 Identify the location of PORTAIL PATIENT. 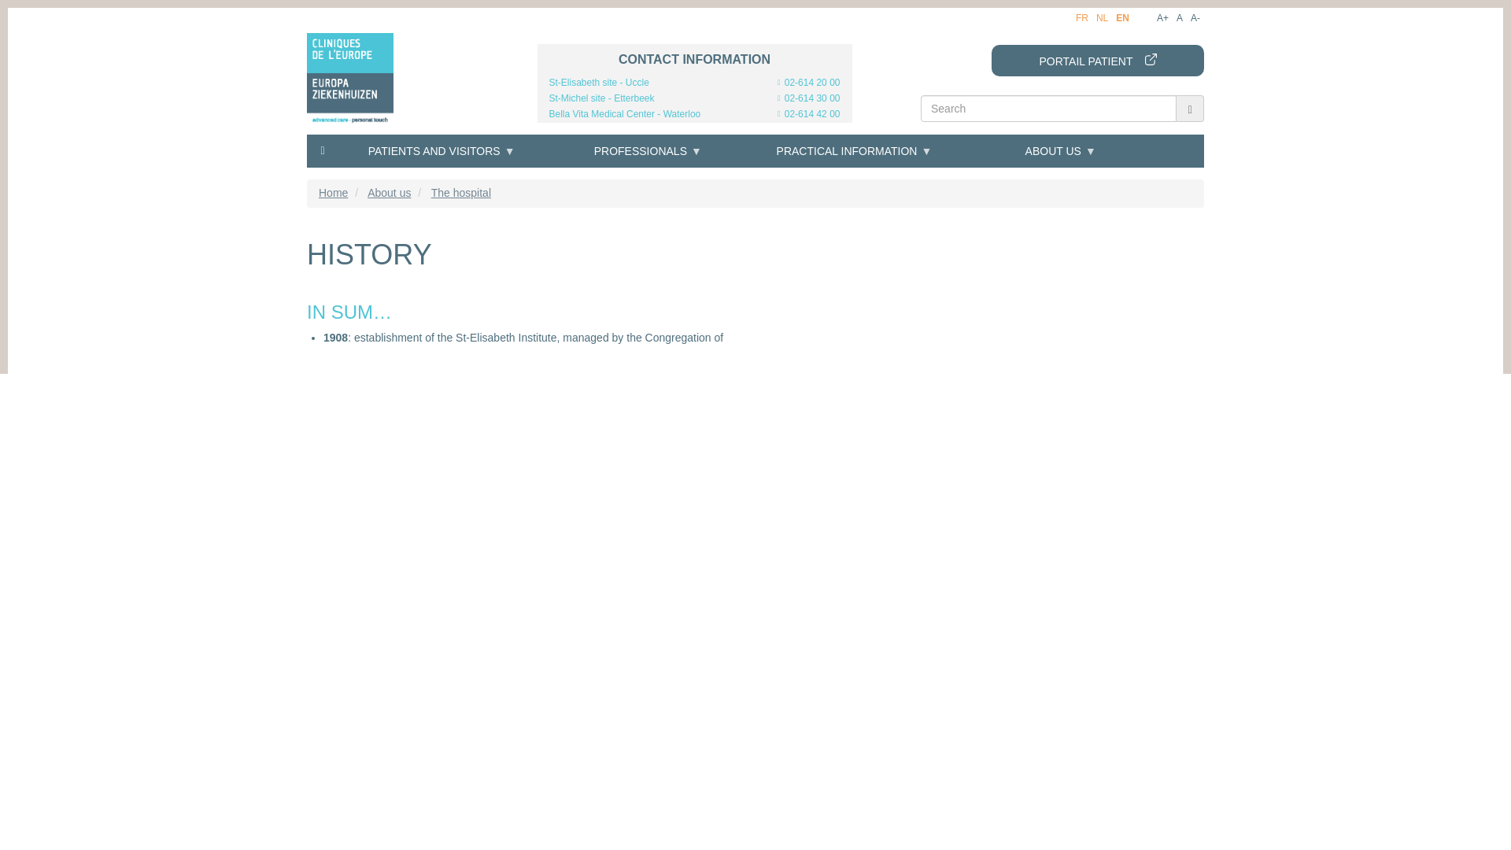
(1097, 61).